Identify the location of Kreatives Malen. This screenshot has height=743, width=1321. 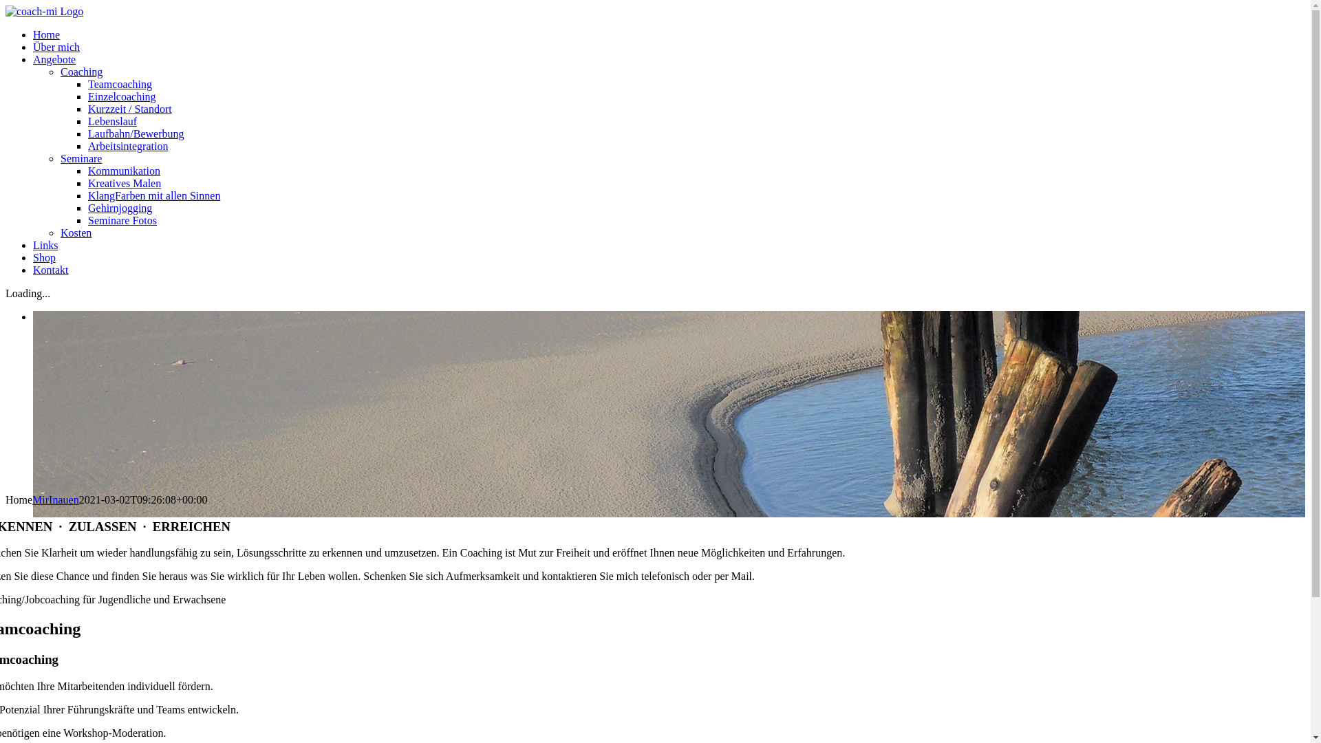
(125, 183).